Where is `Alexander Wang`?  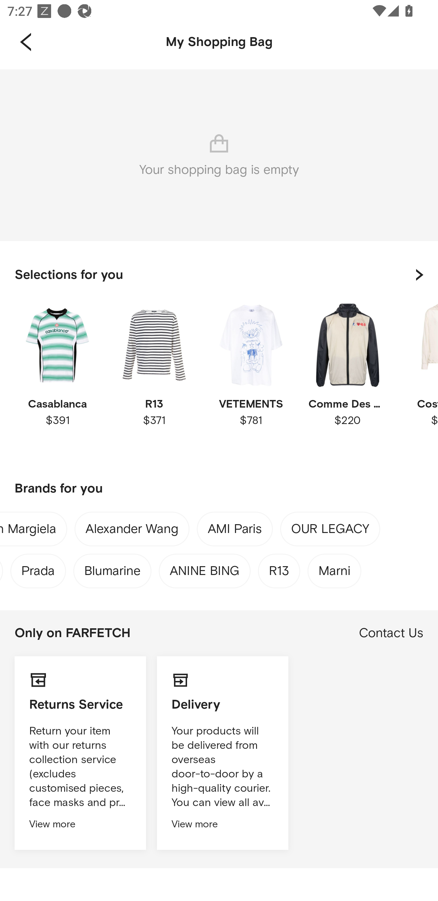
Alexander Wang is located at coordinates (132, 531).